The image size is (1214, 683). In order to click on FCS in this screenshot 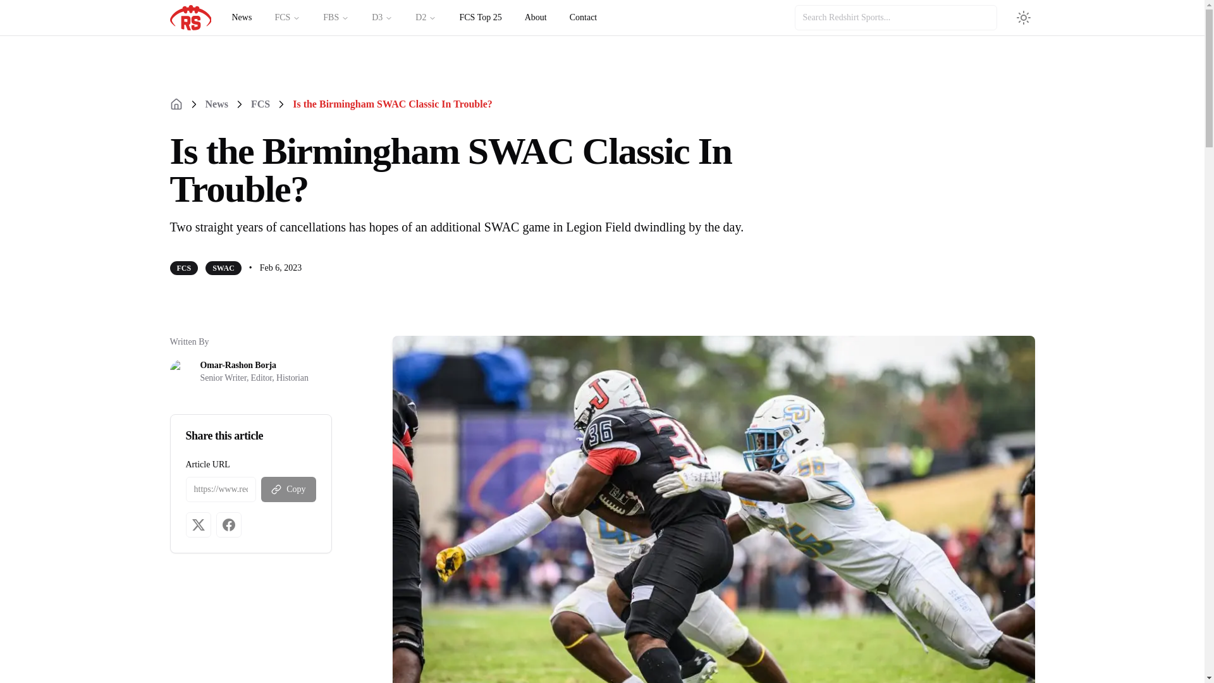, I will do `click(261, 104)`.